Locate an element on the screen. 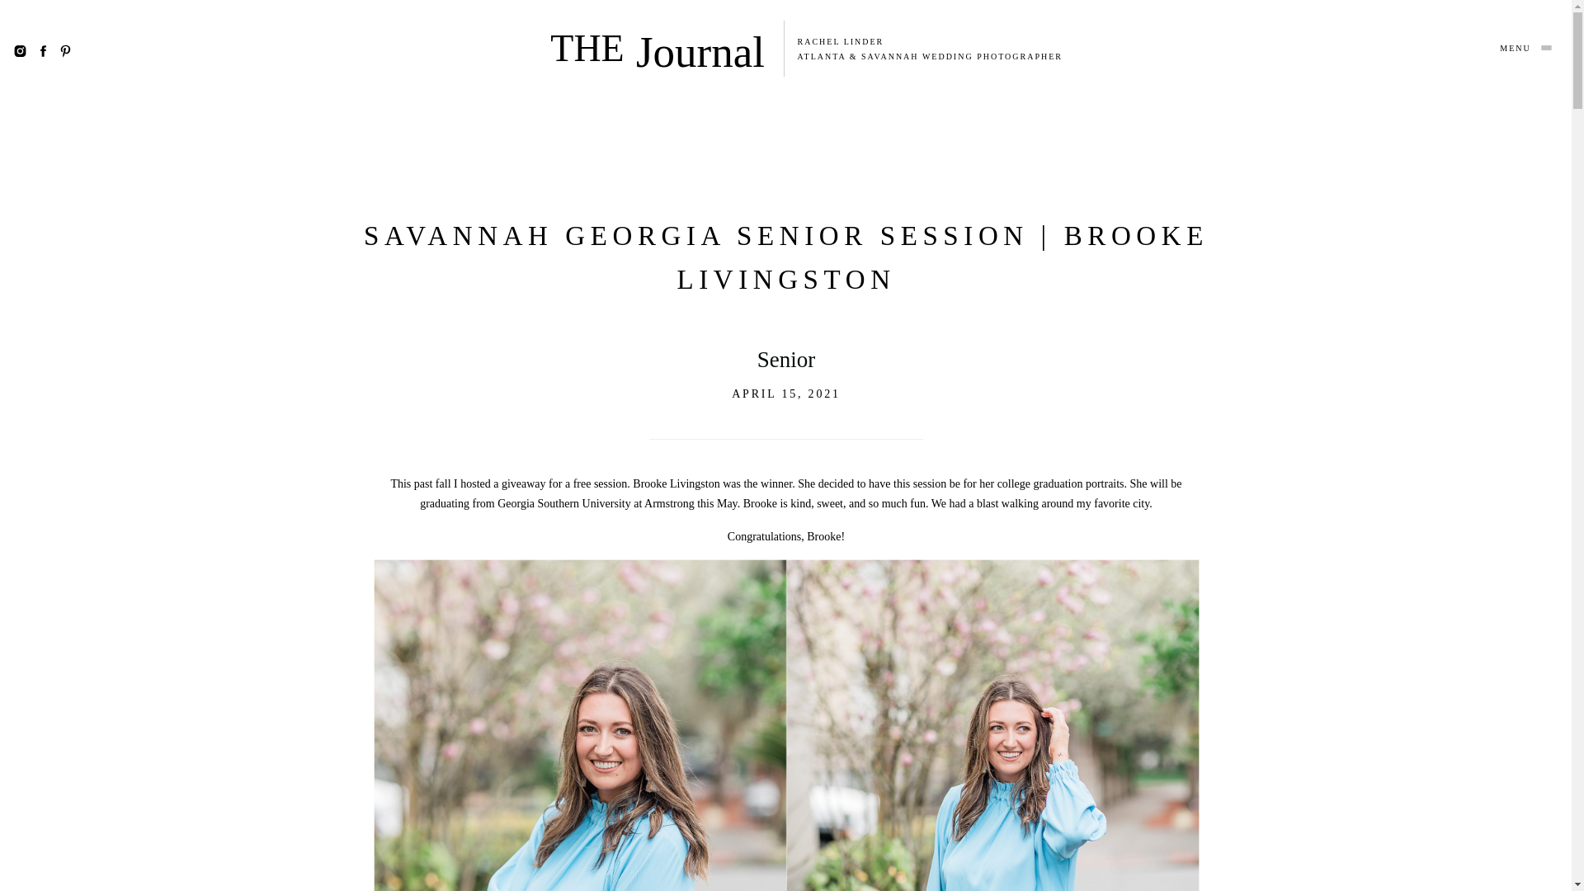  Senior is located at coordinates (785, 360).